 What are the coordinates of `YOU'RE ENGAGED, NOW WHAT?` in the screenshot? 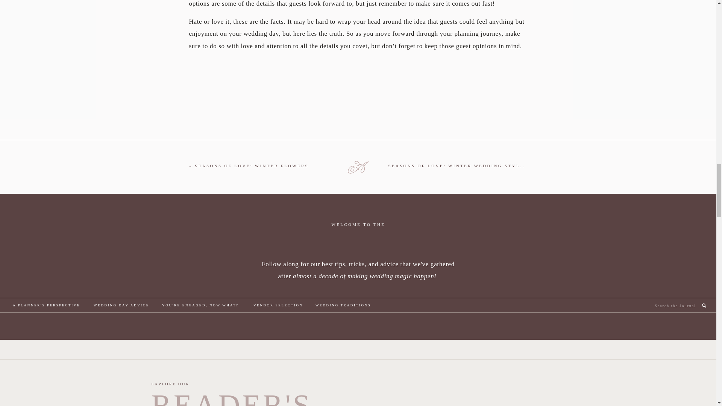 It's located at (203, 306).